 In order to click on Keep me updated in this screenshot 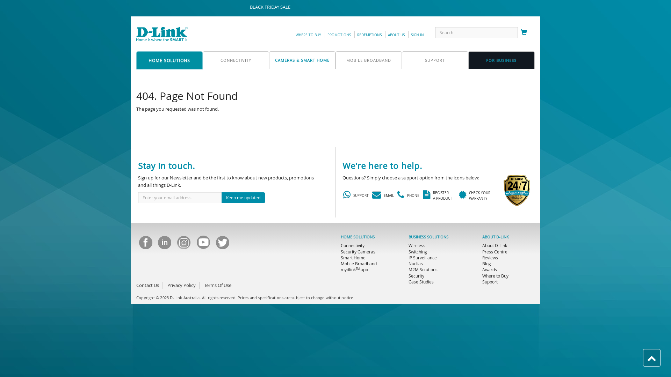, I will do `click(243, 198)`.